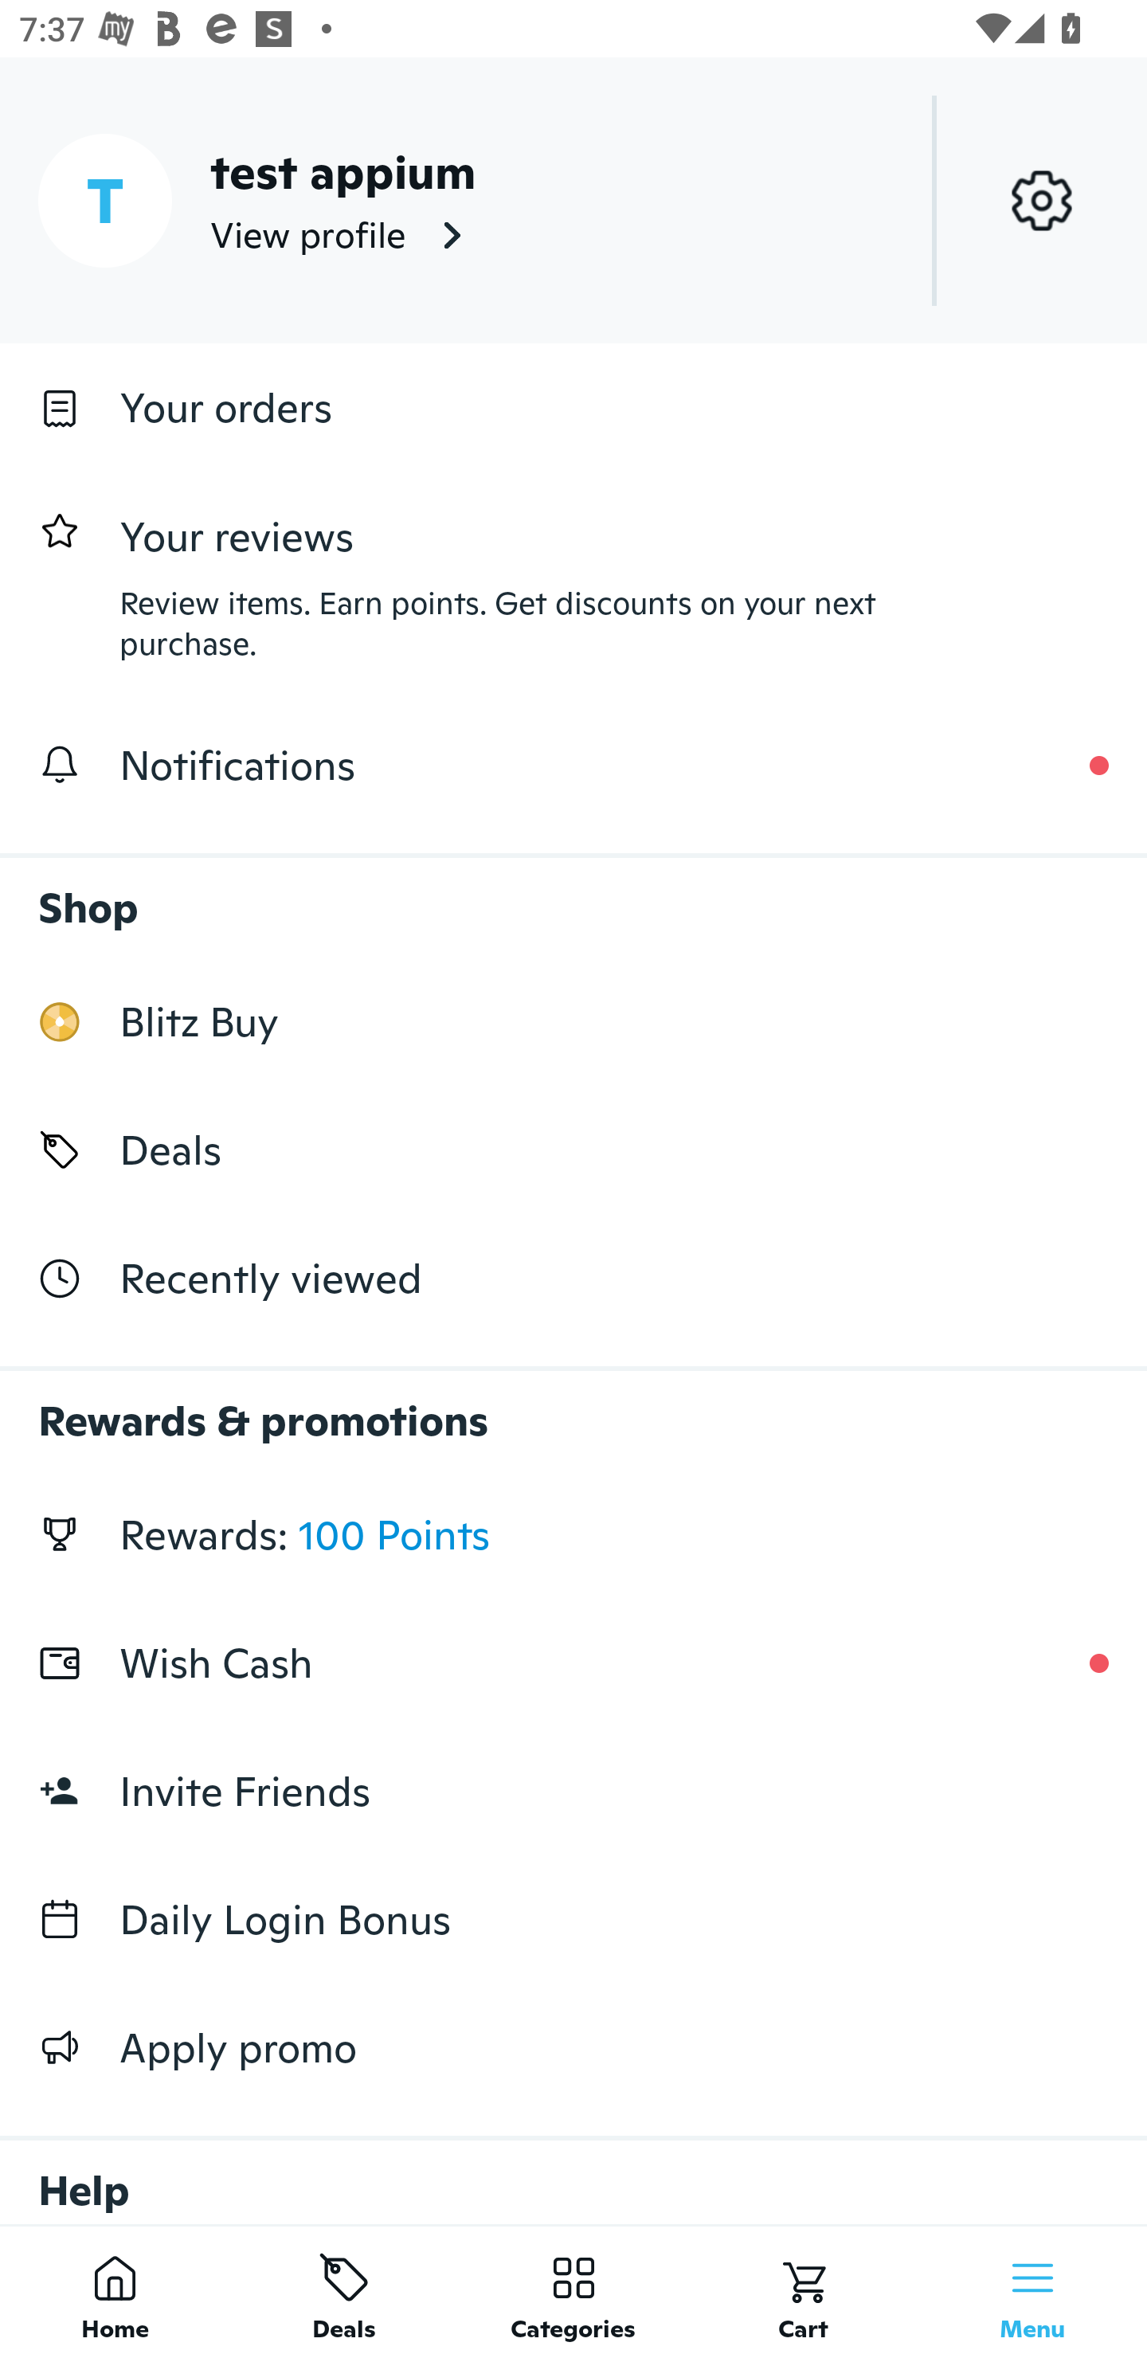 The width and height of the screenshot is (1147, 2358). What do you see at coordinates (573, 2047) in the screenshot?
I see `Apply promo` at bounding box center [573, 2047].